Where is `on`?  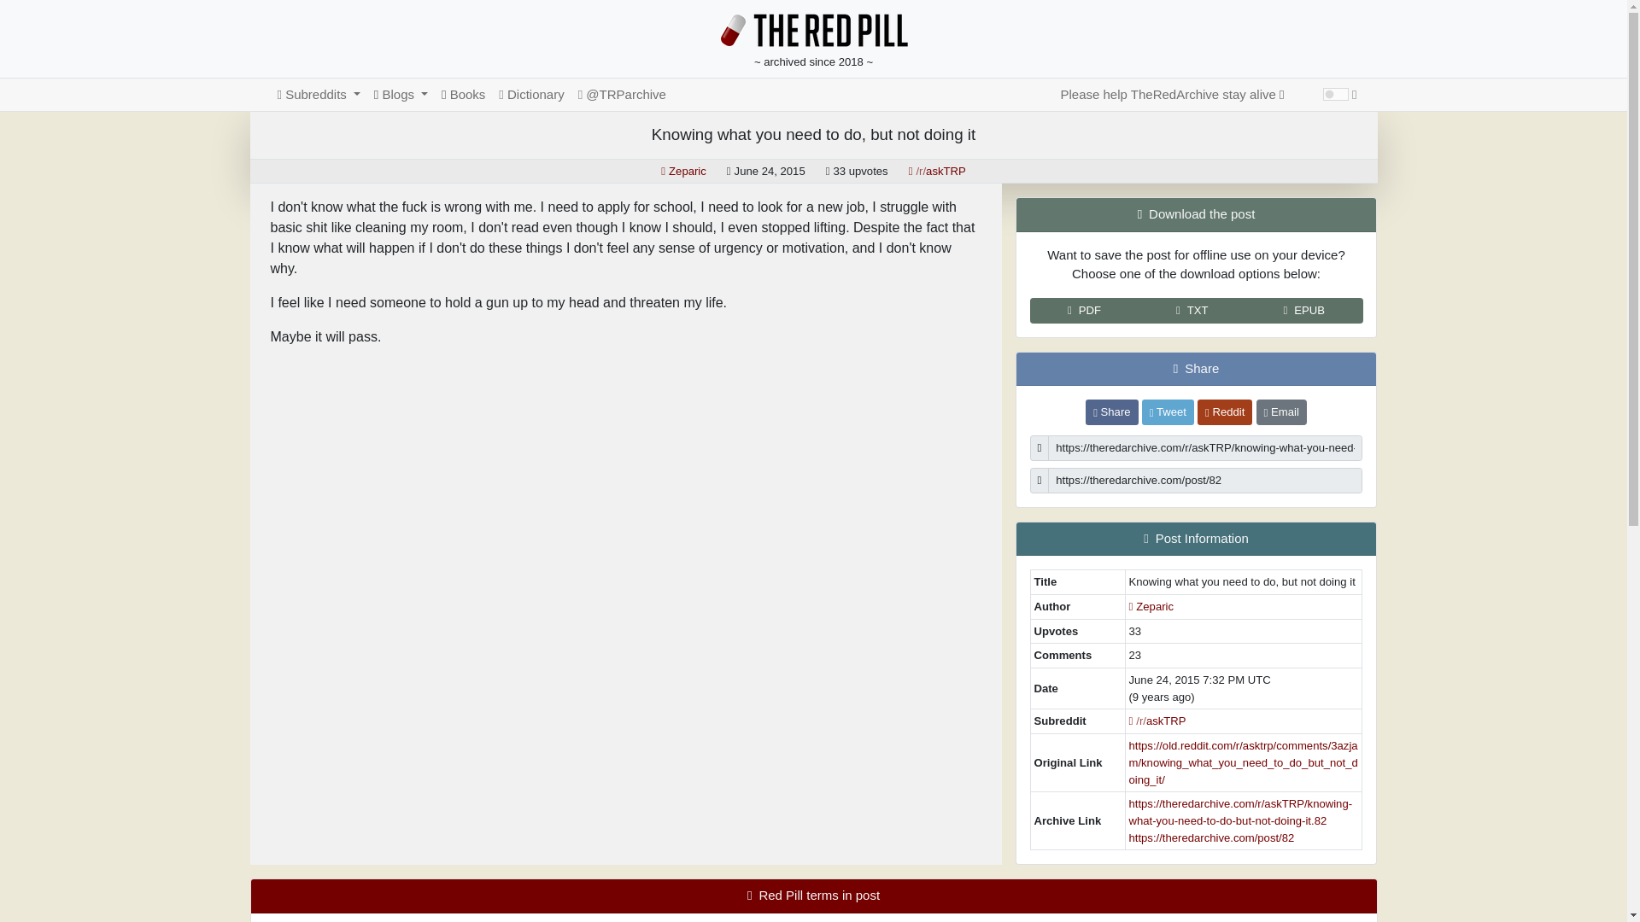
on is located at coordinates (1336, 94).